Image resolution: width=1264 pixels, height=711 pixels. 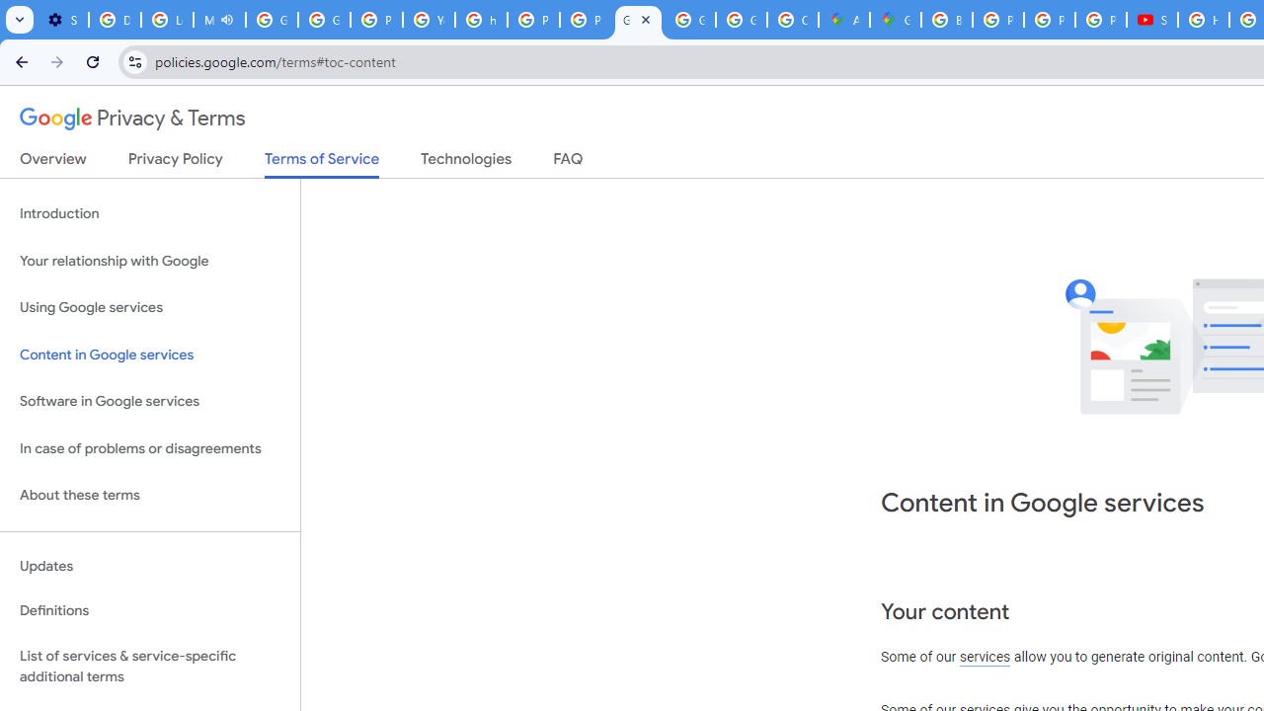 What do you see at coordinates (1049, 20) in the screenshot?
I see `Privacy Help Center - Policies Help` at bounding box center [1049, 20].